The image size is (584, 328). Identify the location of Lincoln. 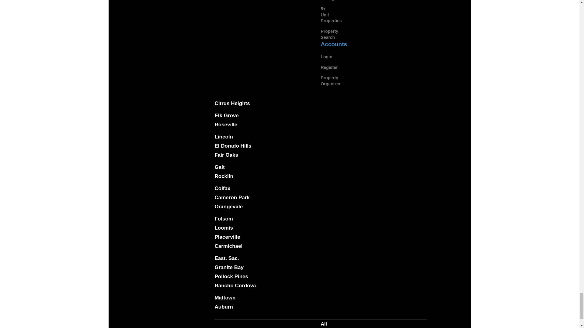
(223, 137).